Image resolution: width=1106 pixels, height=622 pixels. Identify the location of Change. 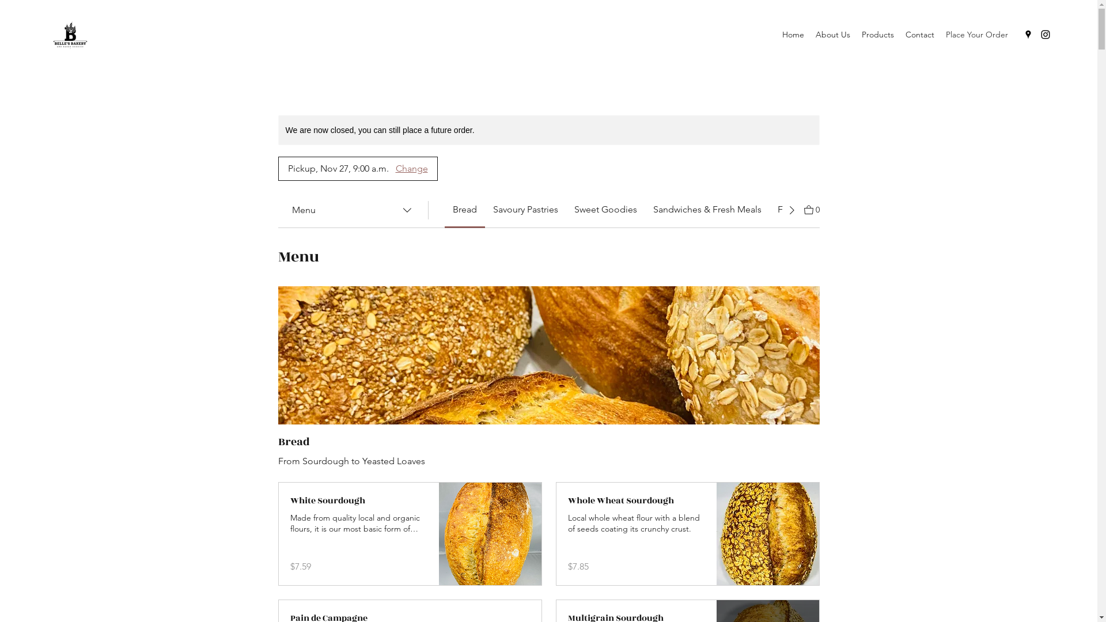
(414, 169).